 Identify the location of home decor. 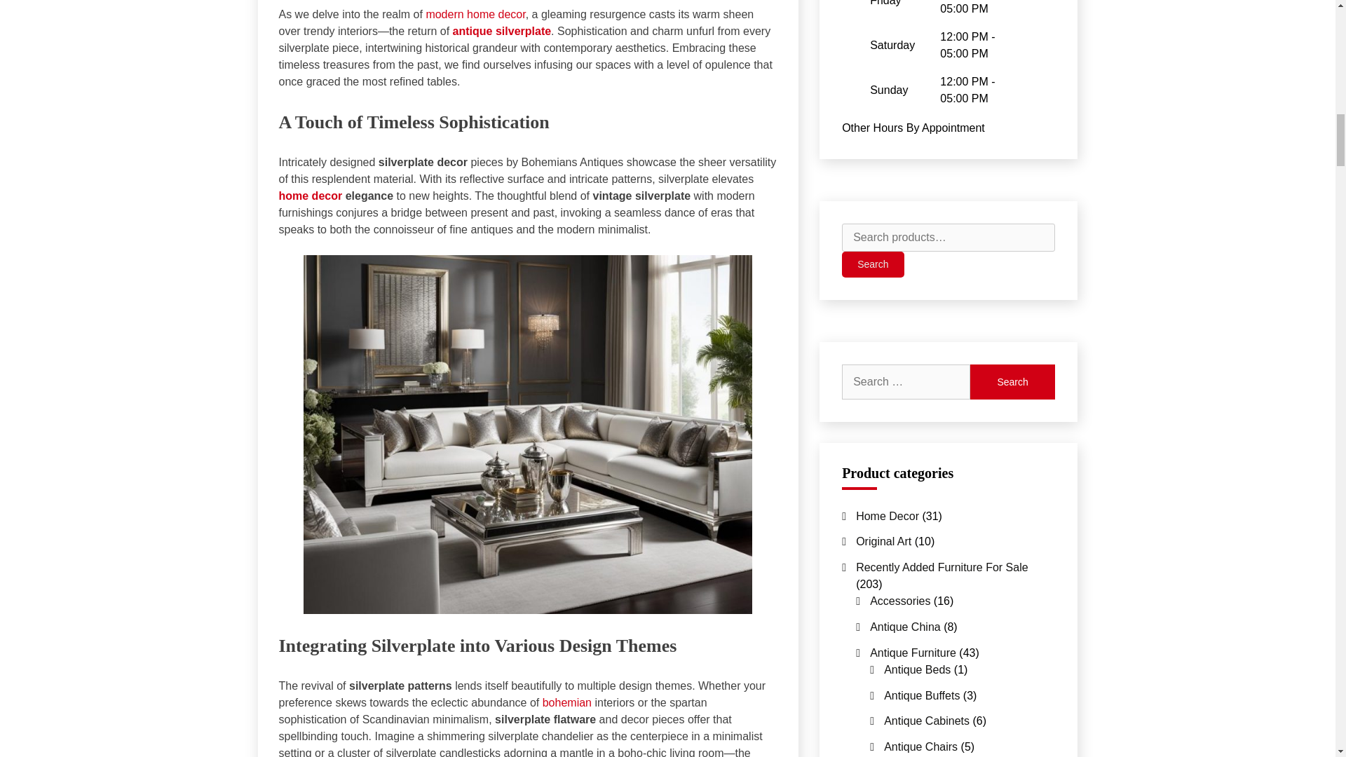
(311, 196).